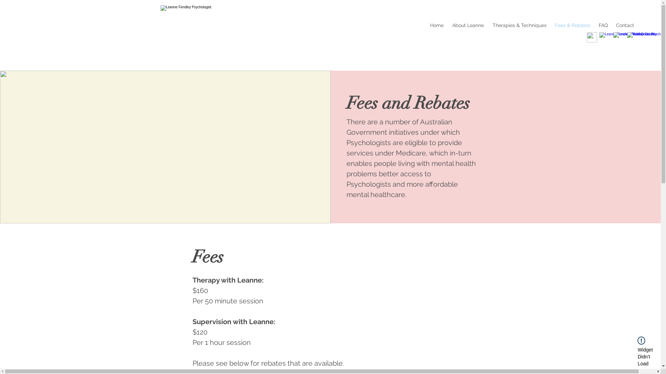 Image resolution: width=666 pixels, height=374 pixels. Describe the element at coordinates (603, 25) in the screenshot. I see `FAQ` at that location.